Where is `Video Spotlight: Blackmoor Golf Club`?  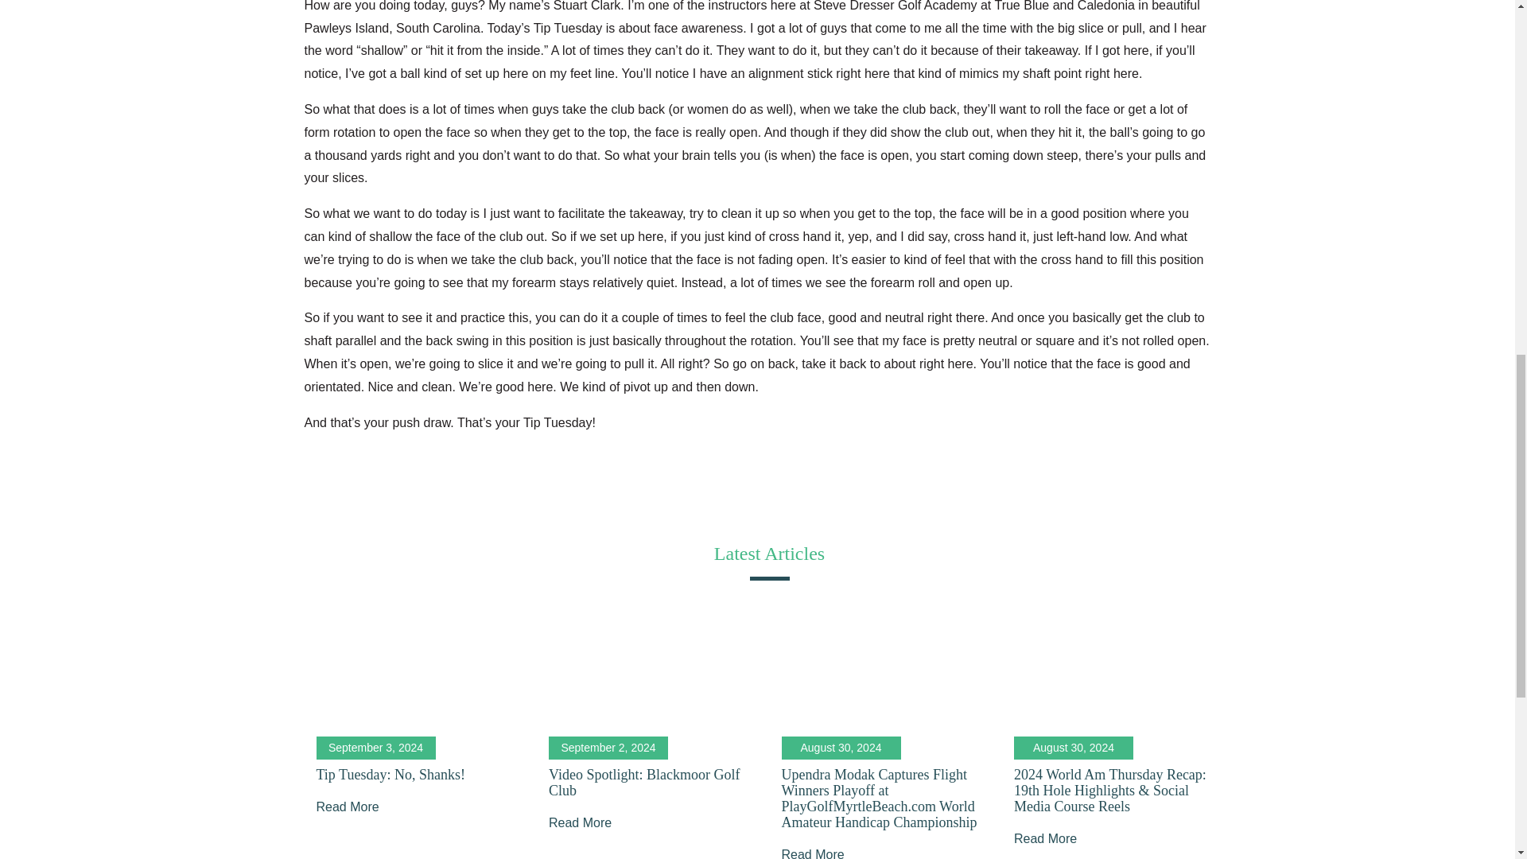
Video Spotlight: Blackmoor Golf Club is located at coordinates (643, 783).